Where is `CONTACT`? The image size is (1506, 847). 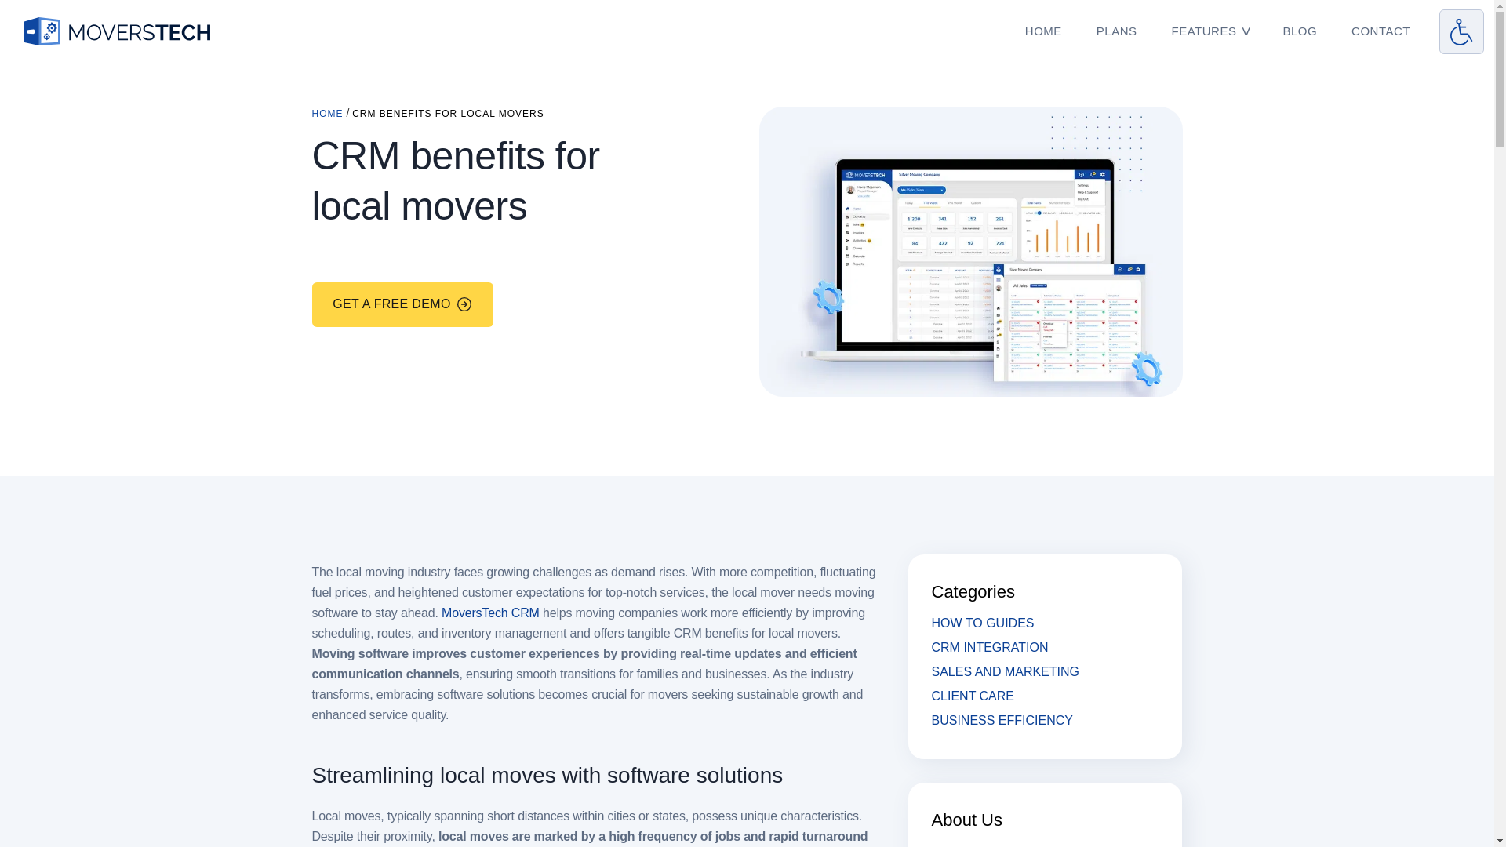
CONTACT is located at coordinates (1380, 31).